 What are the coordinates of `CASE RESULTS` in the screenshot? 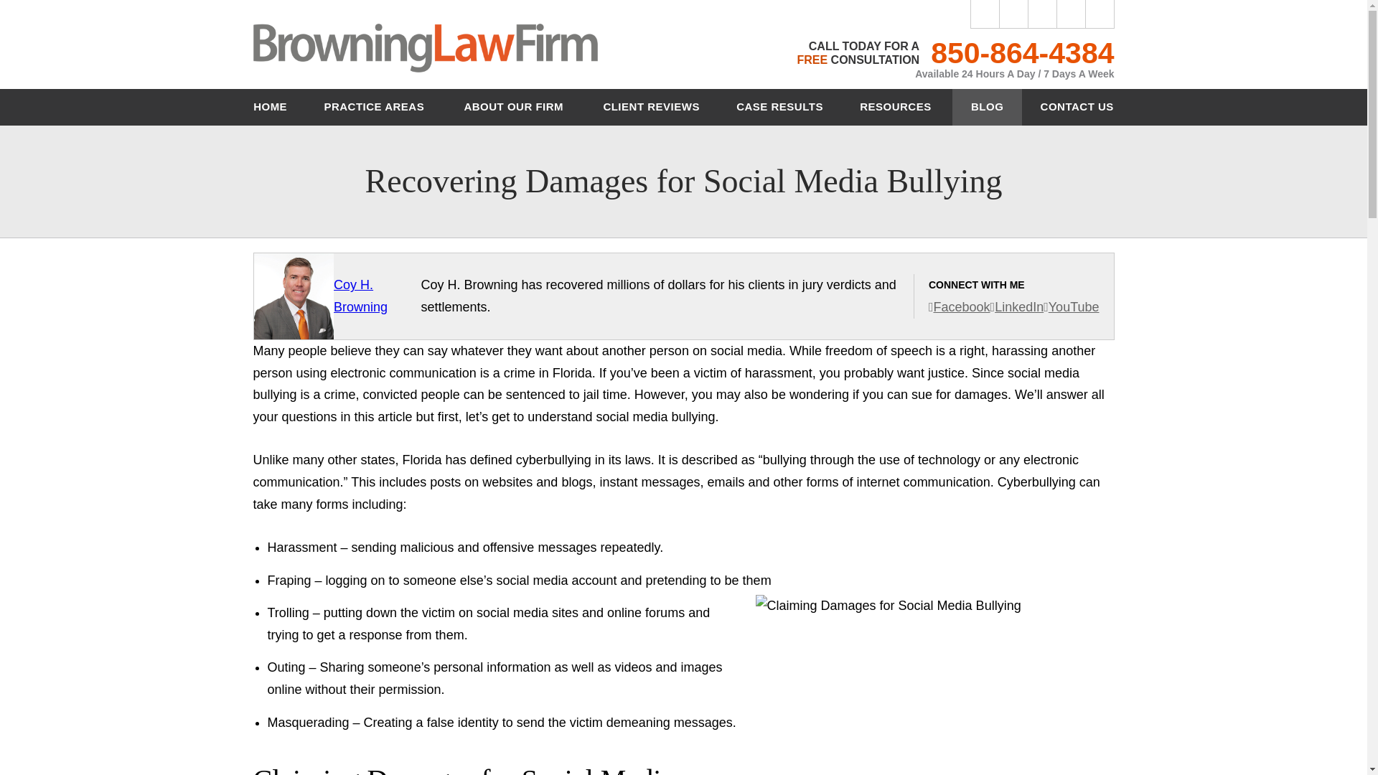 It's located at (779, 107).